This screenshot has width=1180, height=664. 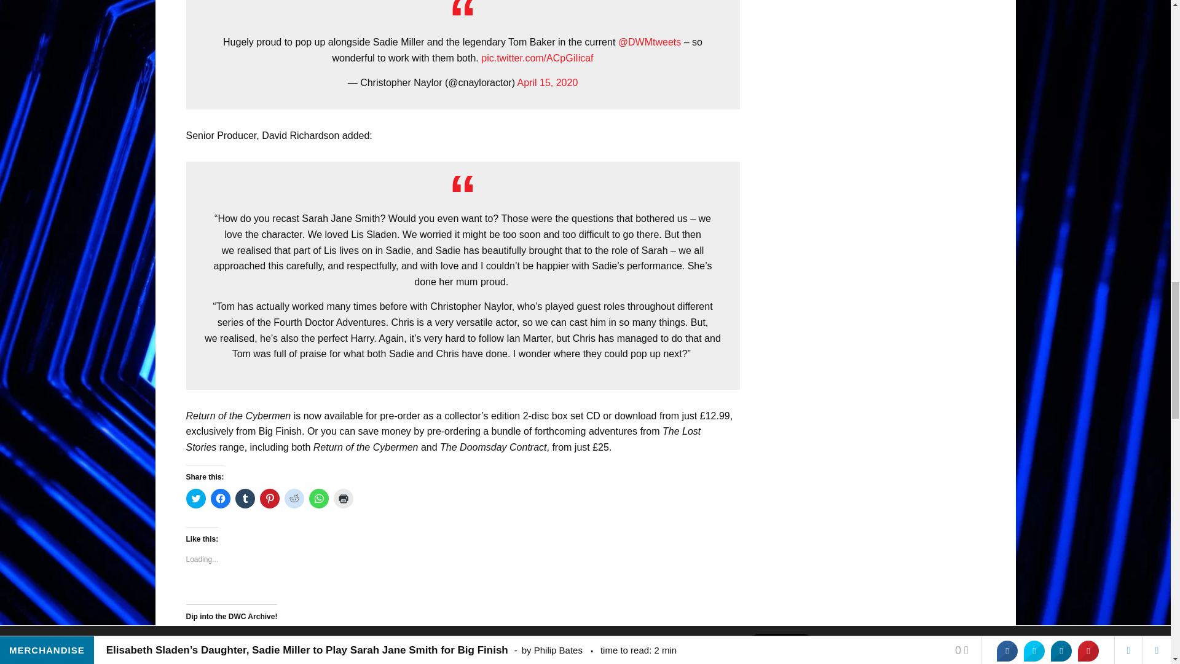 I want to click on Click to share on WhatsApp, so click(x=318, y=498).